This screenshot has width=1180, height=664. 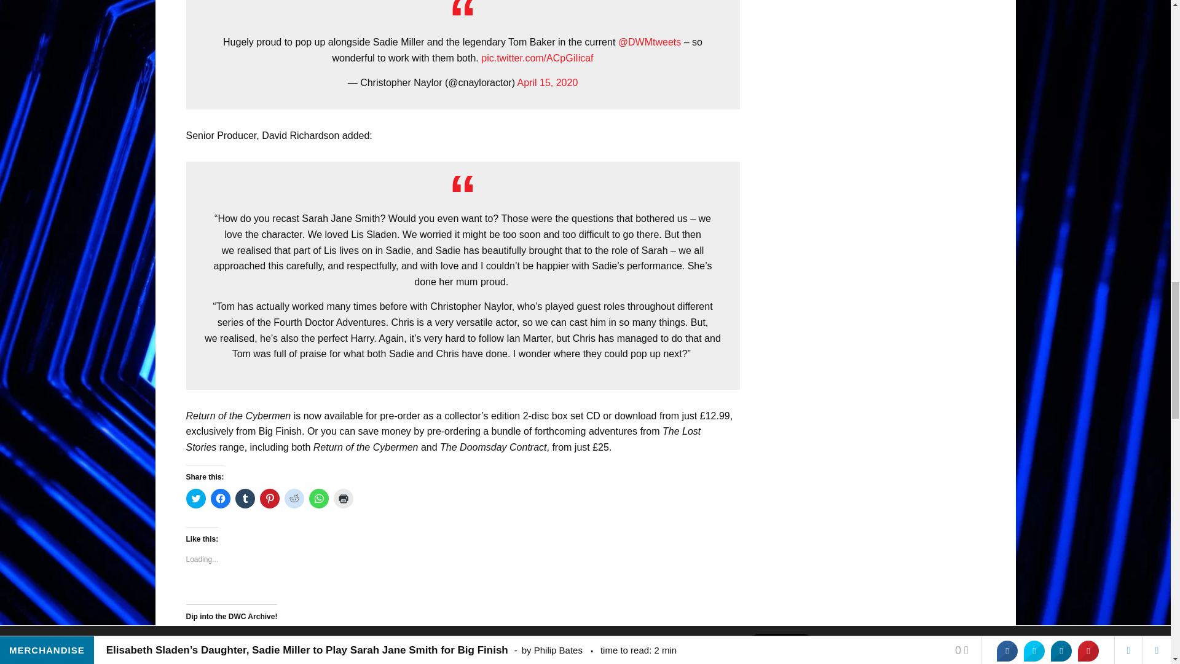 I want to click on Click to share on WhatsApp, so click(x=318, y=498).